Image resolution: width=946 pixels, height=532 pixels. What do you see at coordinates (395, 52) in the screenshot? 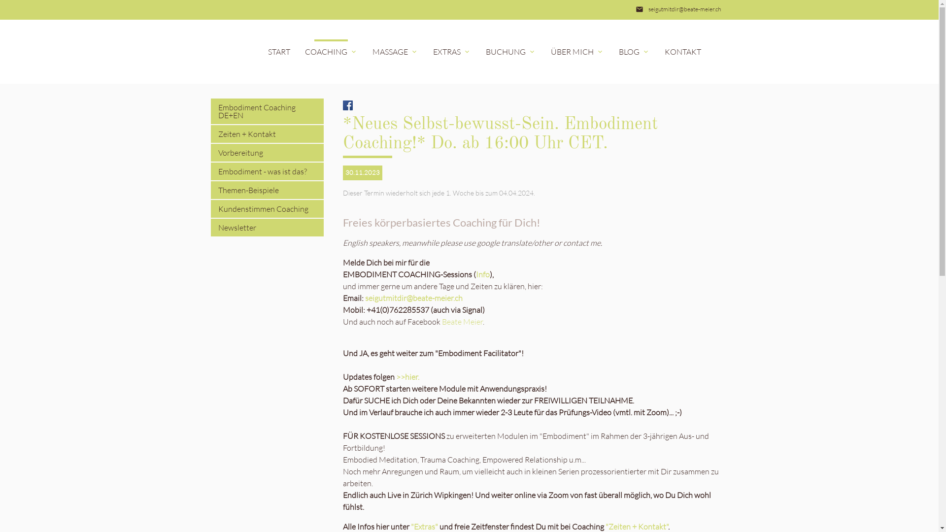
I see `MASSAGE
expand_more` at bounding box center [395, 52].